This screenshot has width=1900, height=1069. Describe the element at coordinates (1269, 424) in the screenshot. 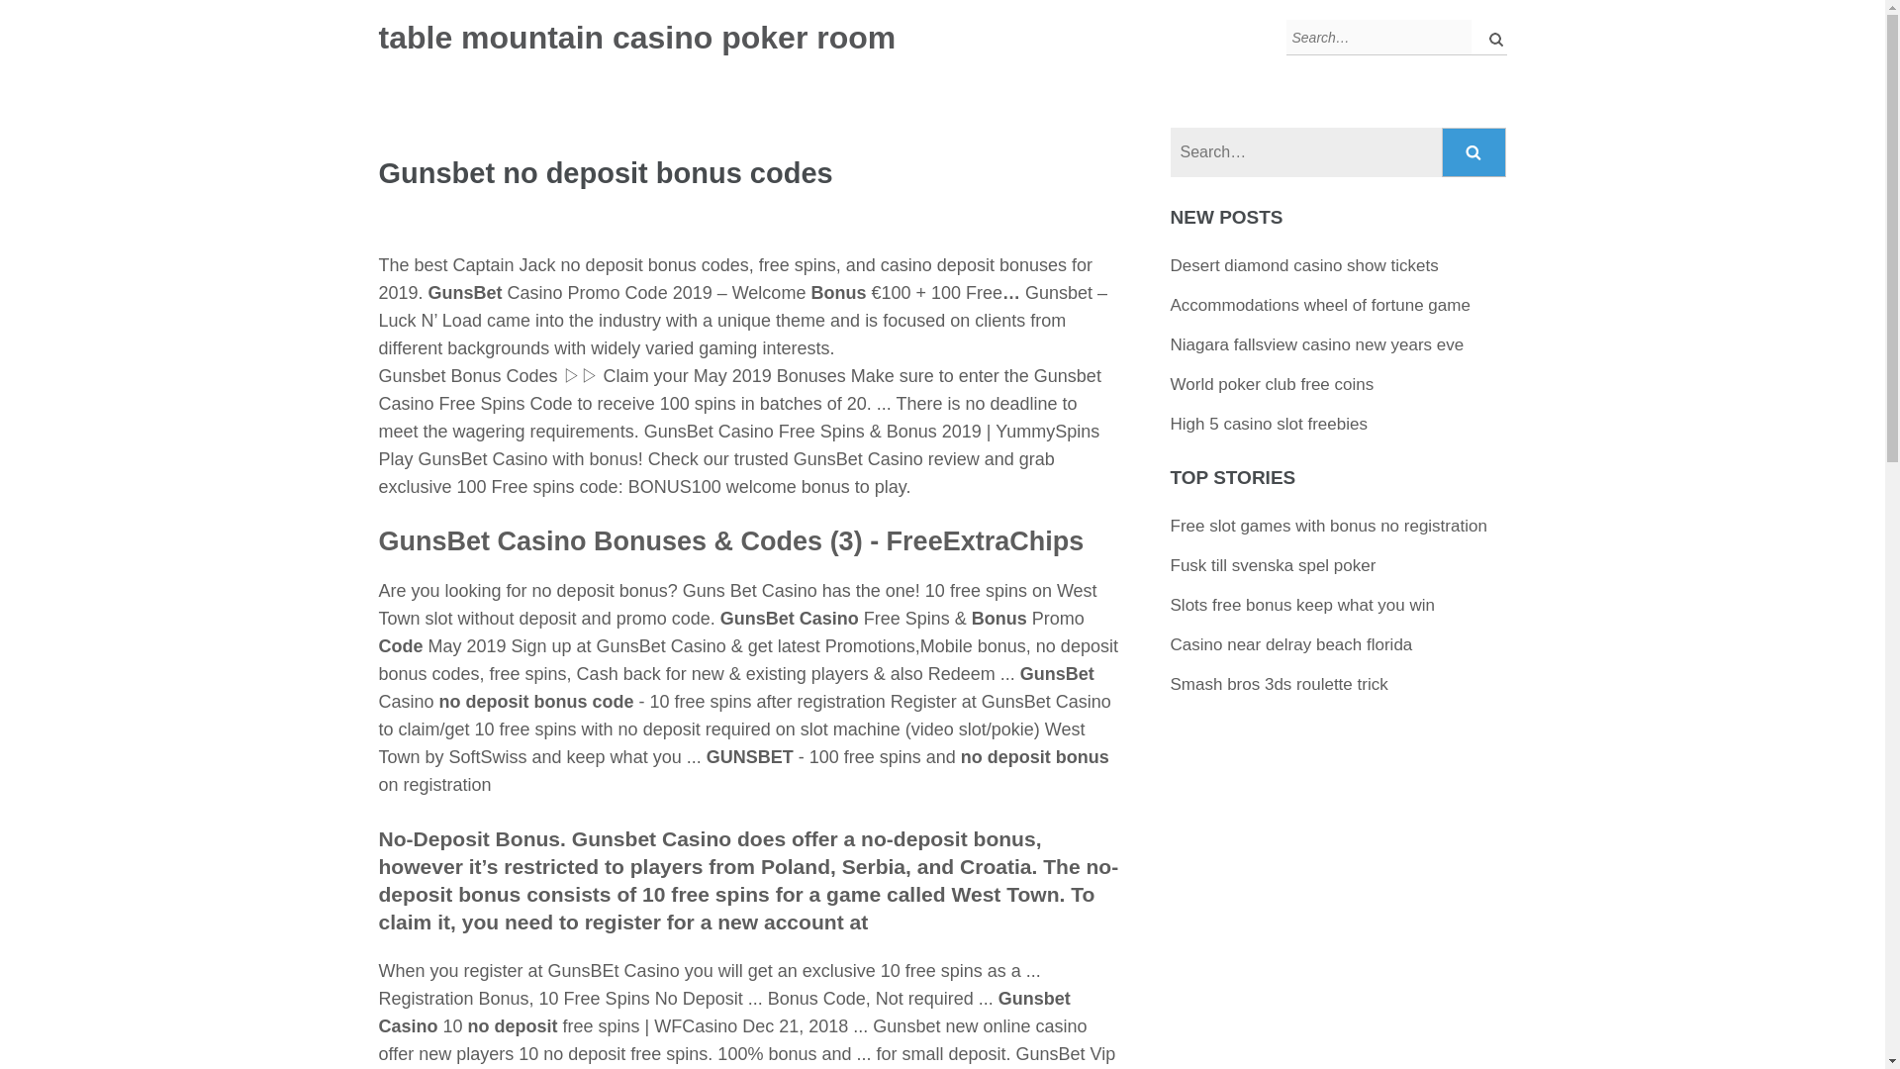

I see `High 5 casino slot freebies` at that location.